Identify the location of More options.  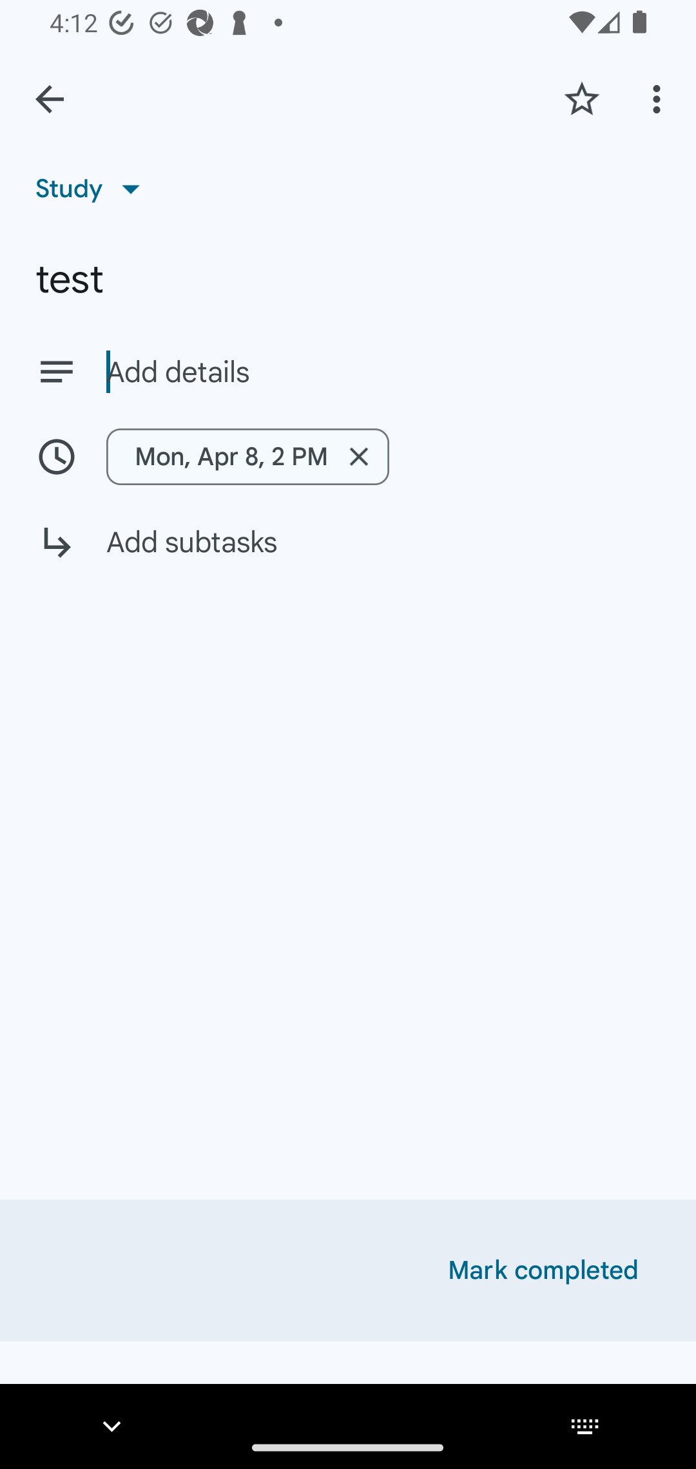
(660, 99).